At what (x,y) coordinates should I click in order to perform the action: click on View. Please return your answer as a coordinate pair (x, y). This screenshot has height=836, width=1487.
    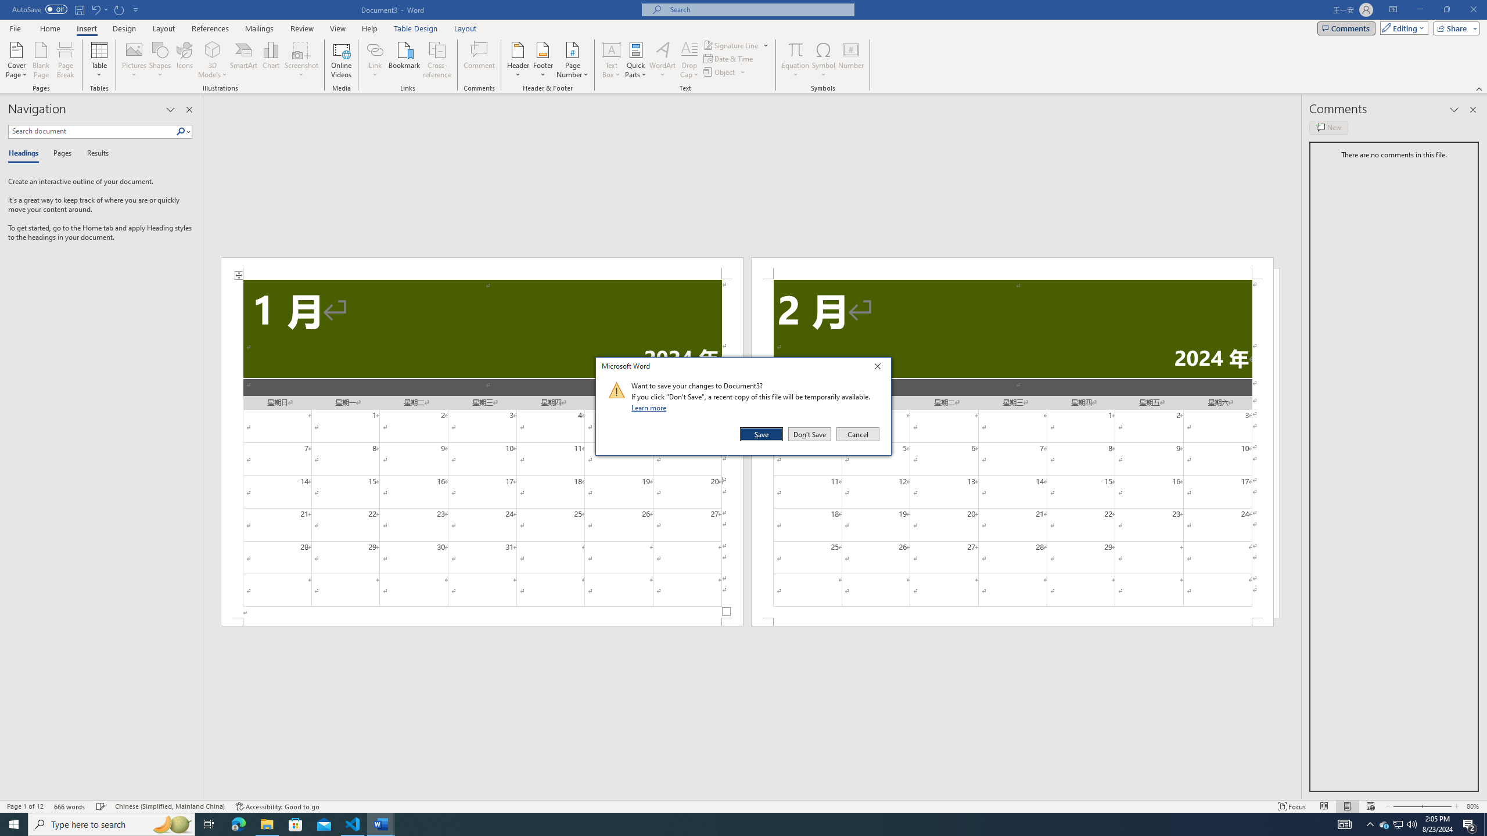
    Looking at the image, I should click on (112, 824).